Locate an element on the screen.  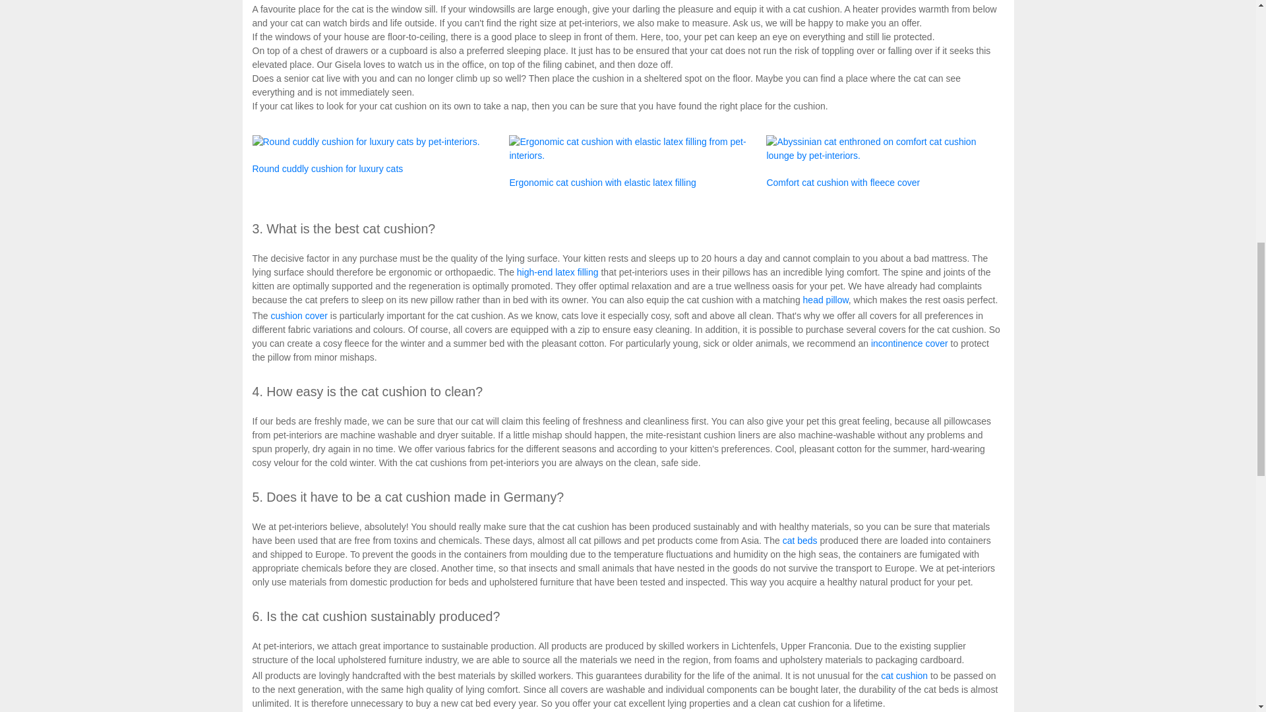
head pillow is located at coordinates (826, 300).